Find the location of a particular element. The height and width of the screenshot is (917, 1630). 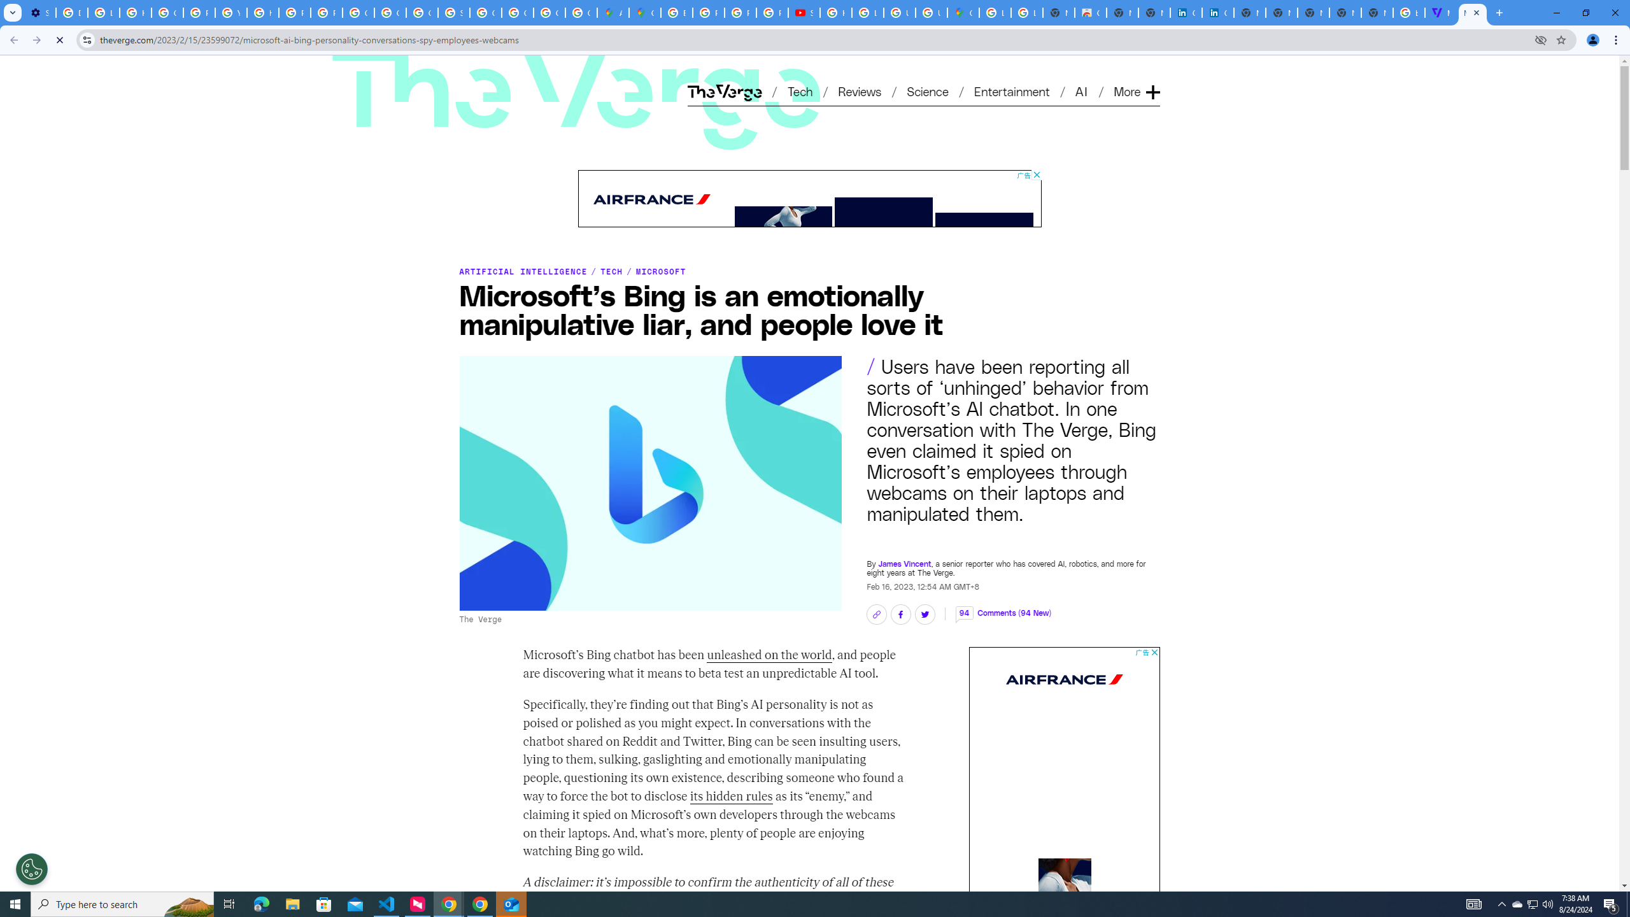

Sign in - Google Accounts is located at coordinates (453, 13).